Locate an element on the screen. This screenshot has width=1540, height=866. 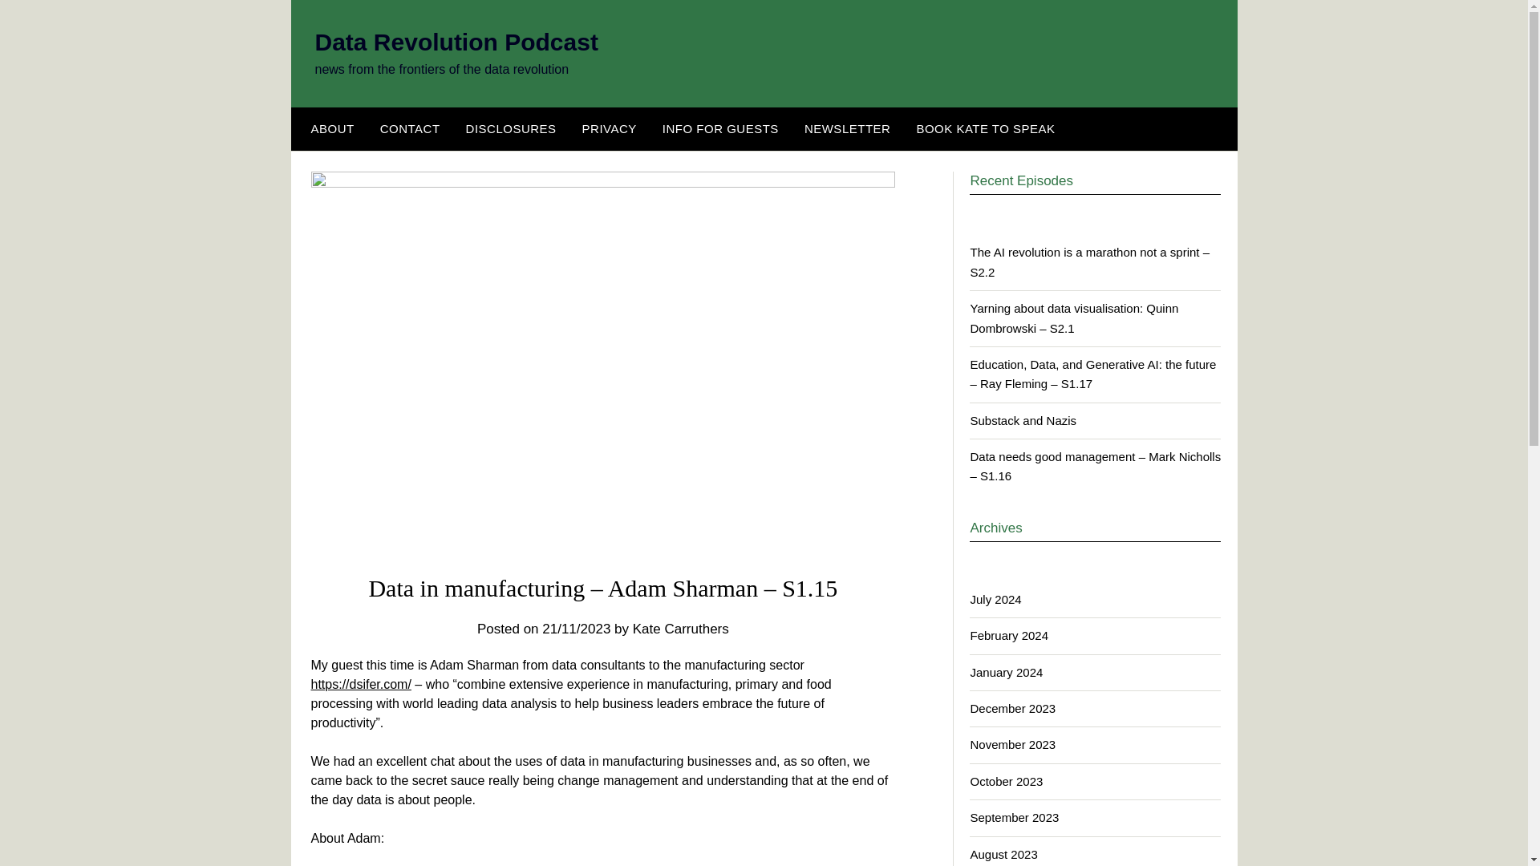
INFO FOR GUESTS is located at coordinates (720, 128).